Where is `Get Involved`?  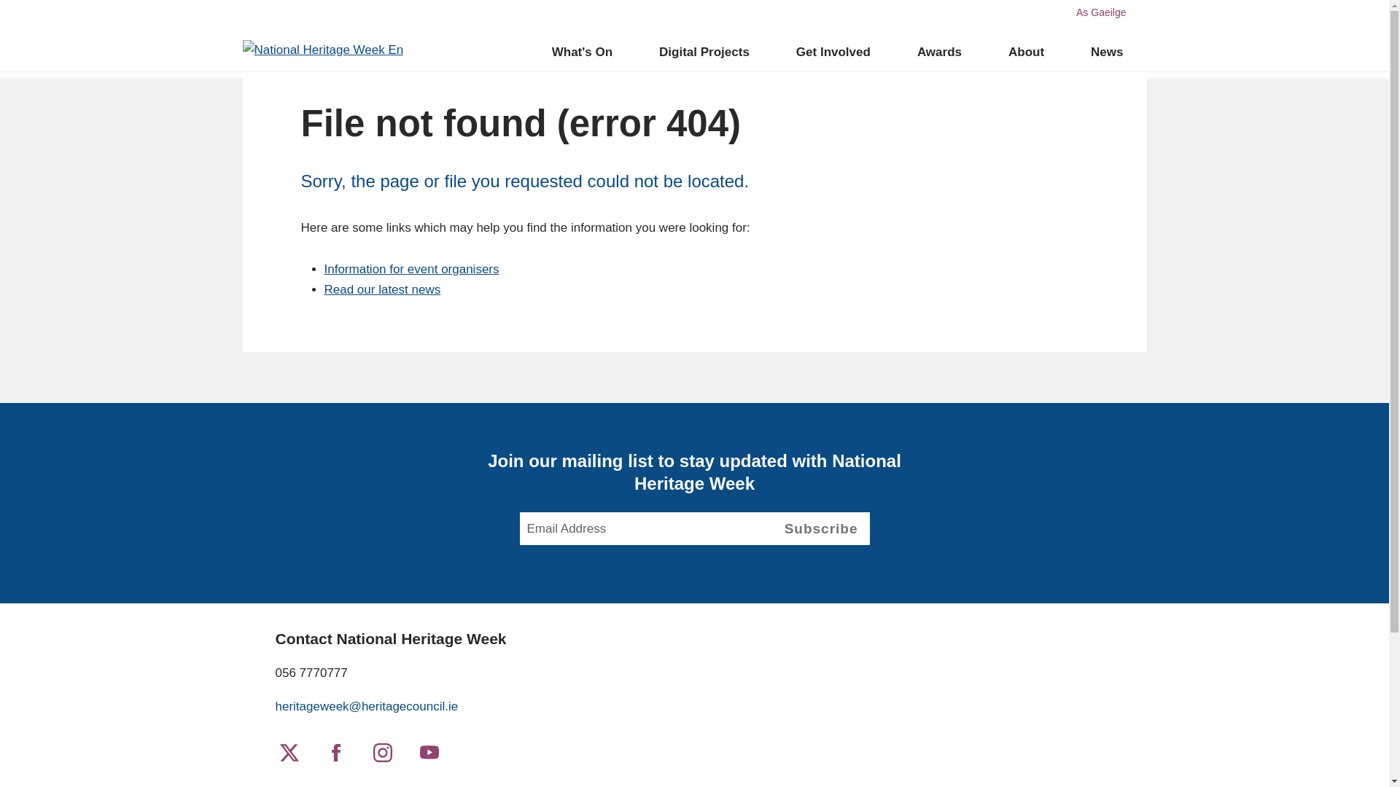 Get Involved is located at coordinates (833, 52).